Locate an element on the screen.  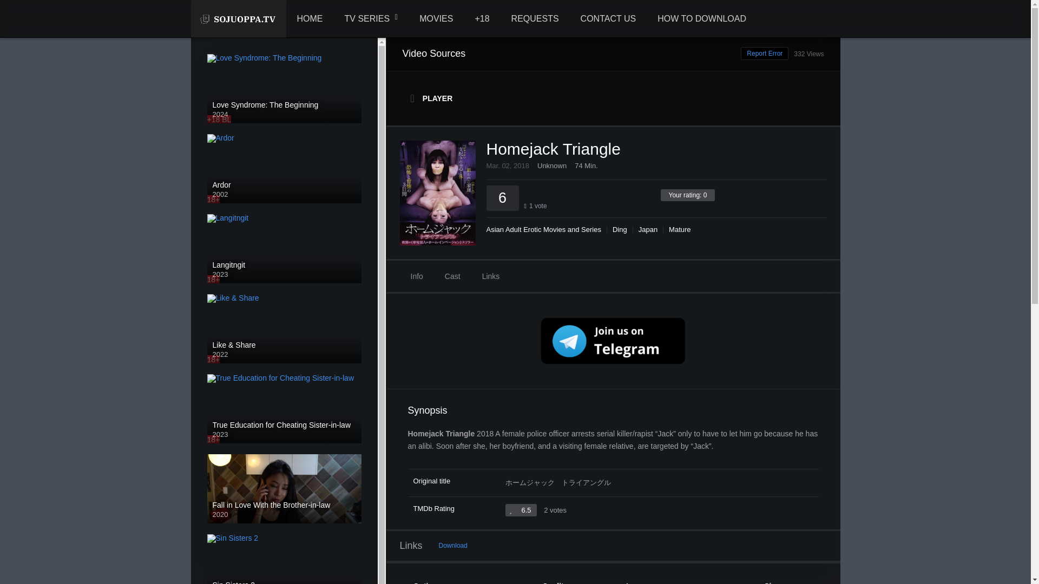
HOW TO DOWNLOAD is located at coordinates (701, 19).